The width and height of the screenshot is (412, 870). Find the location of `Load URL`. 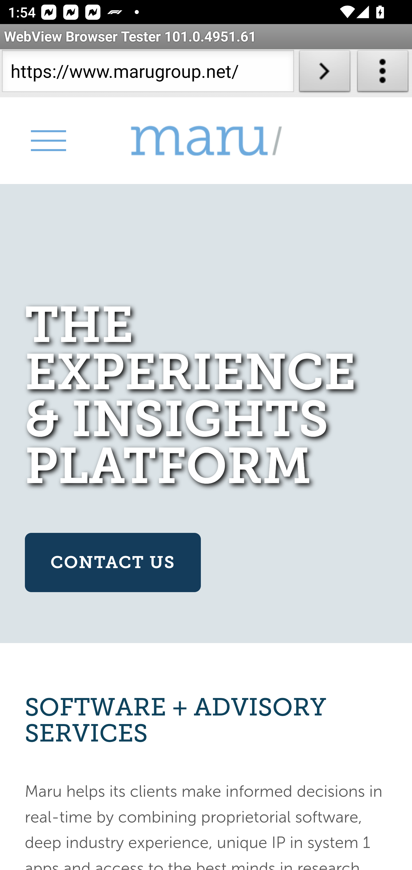

Load URL is located at coordinates (324, 73).